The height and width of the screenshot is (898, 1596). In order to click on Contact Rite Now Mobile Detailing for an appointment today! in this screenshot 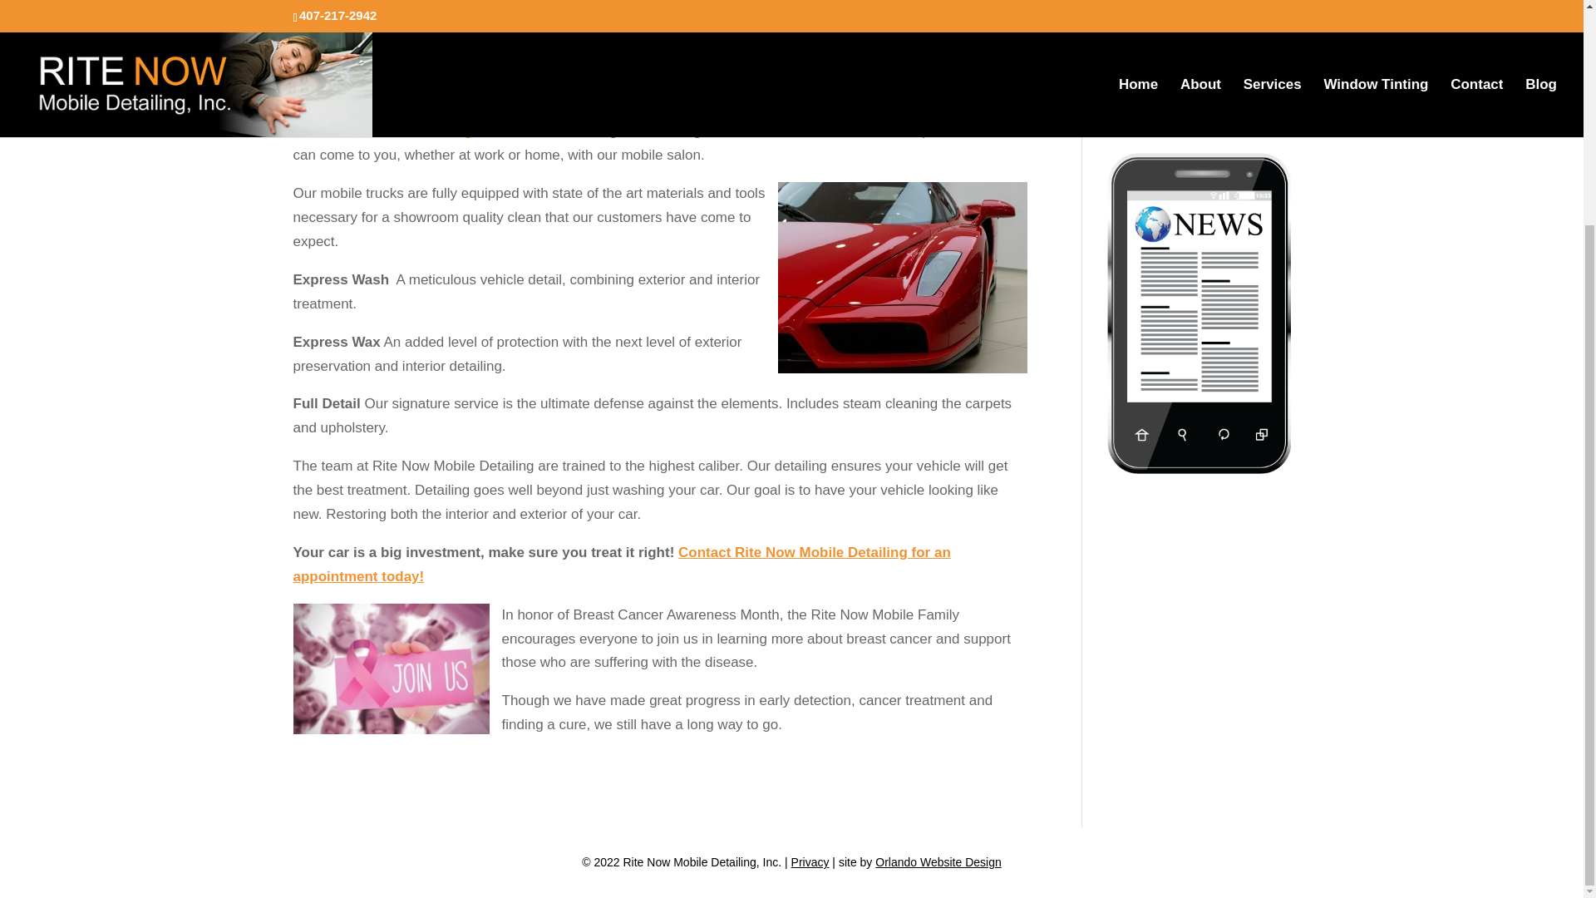, I will do `click(620, 564)`.